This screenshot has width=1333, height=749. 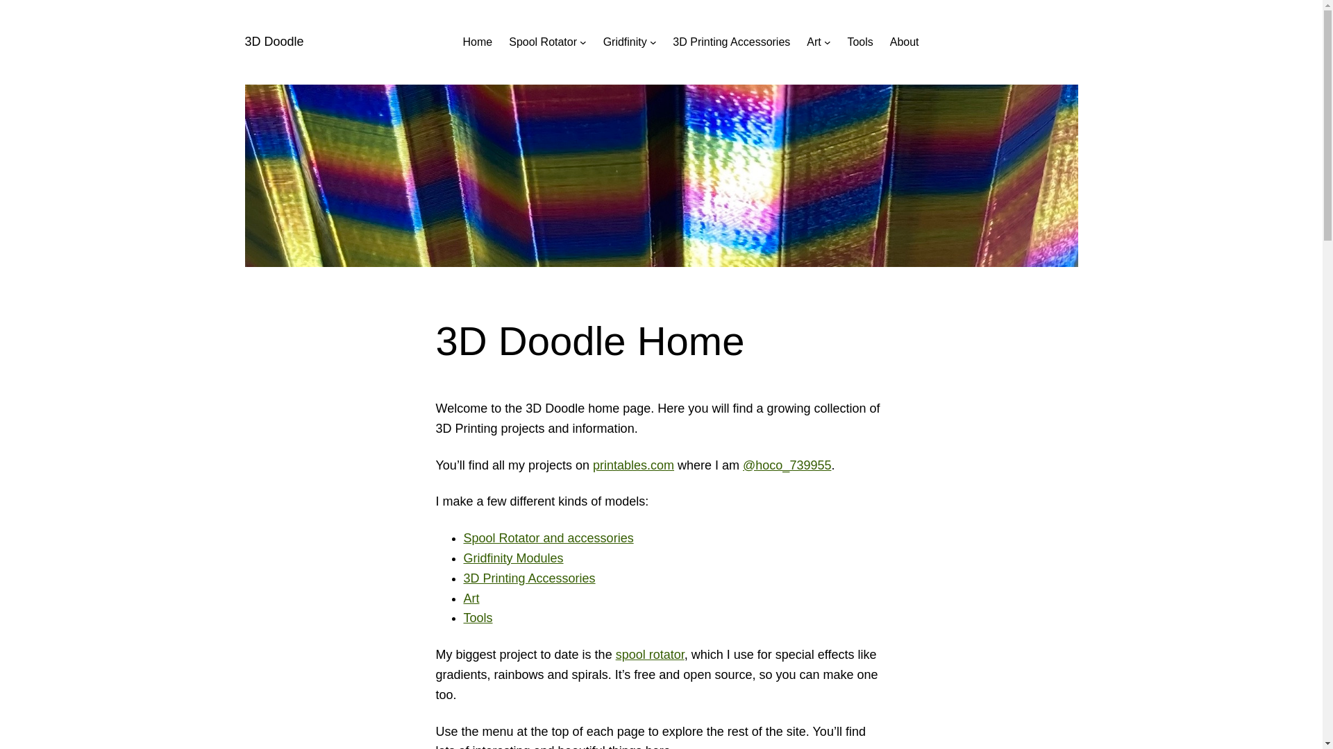 What do you see at coordinates (860, 42) in the screenshot?
I see `Tools` at bounding box center [860, 42].